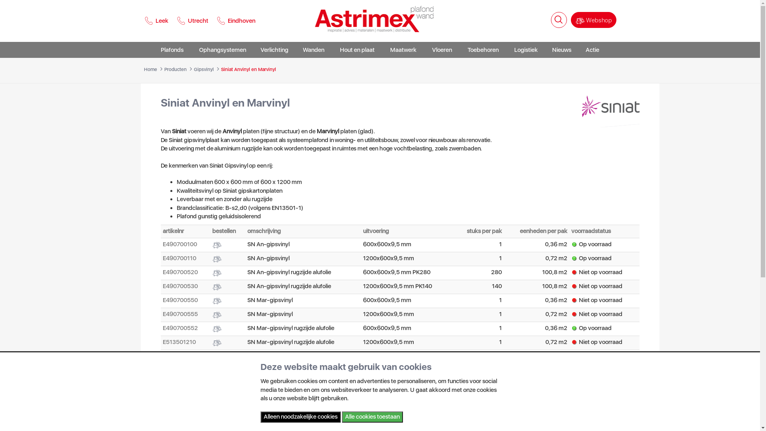  Describe the element at coordinates (223, 50) in the screenshot. I see `Ophangsystemen` at that location.